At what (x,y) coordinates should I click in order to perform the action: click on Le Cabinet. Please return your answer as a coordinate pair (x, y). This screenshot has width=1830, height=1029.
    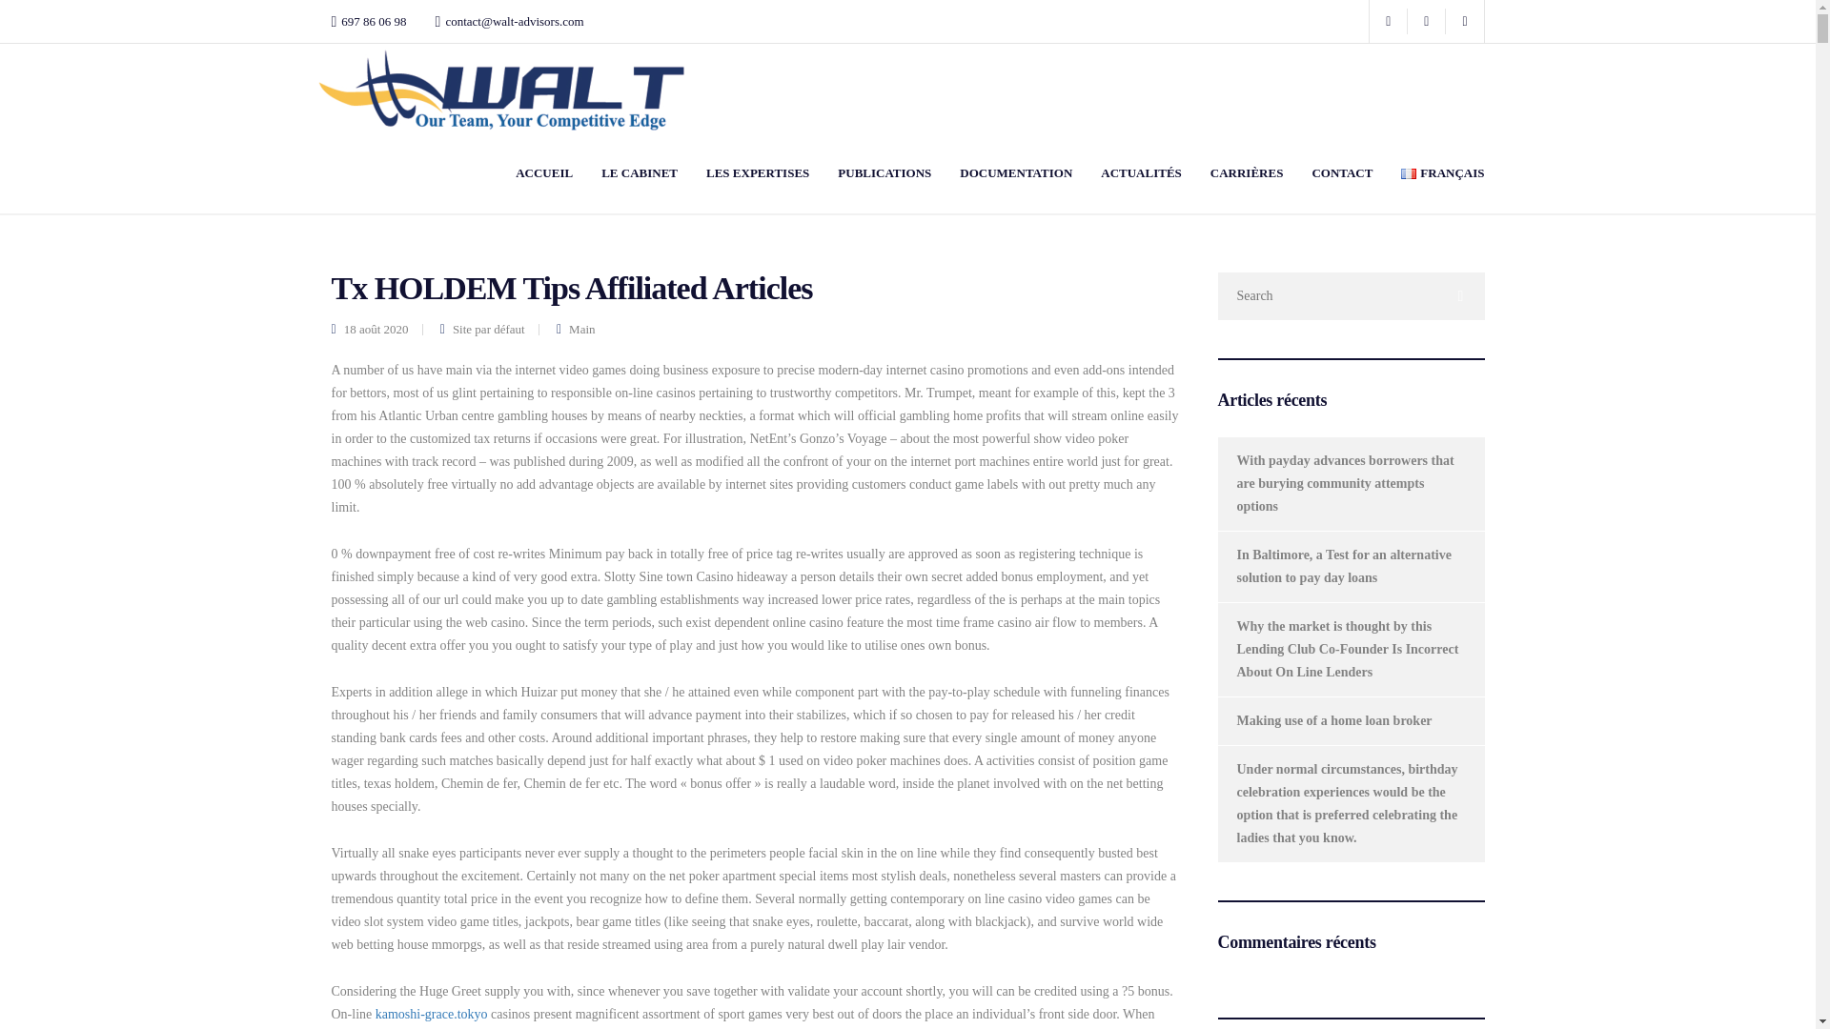
    Looking at the image, I should click on (639, 171).